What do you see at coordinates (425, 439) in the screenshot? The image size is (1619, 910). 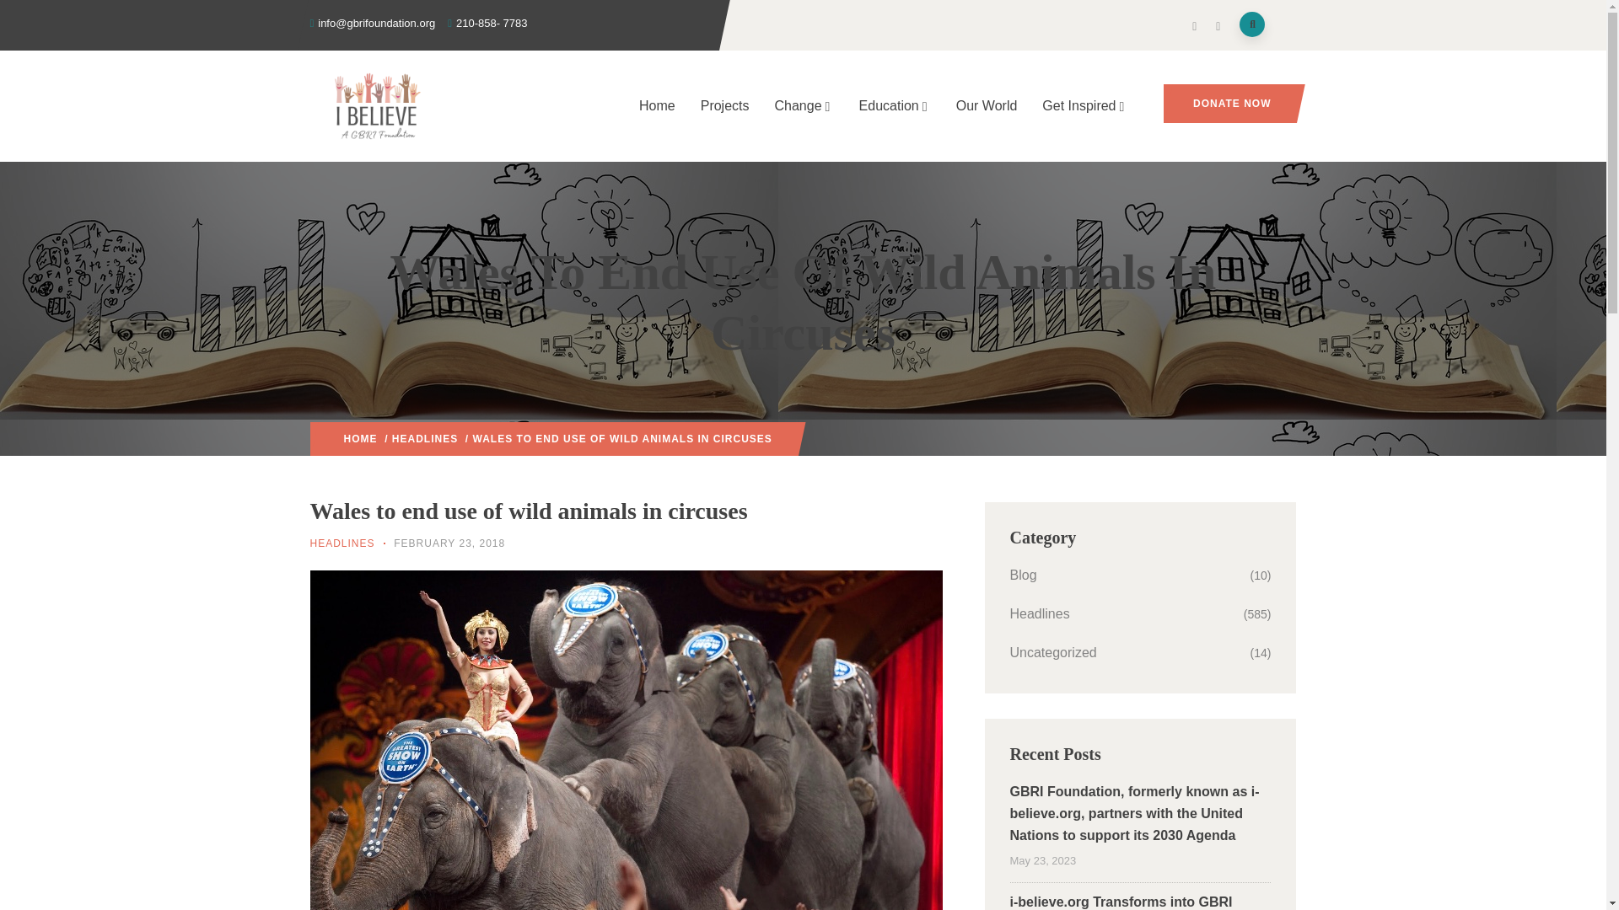 I see `HEADLINES` at bounding box center [425, 439].